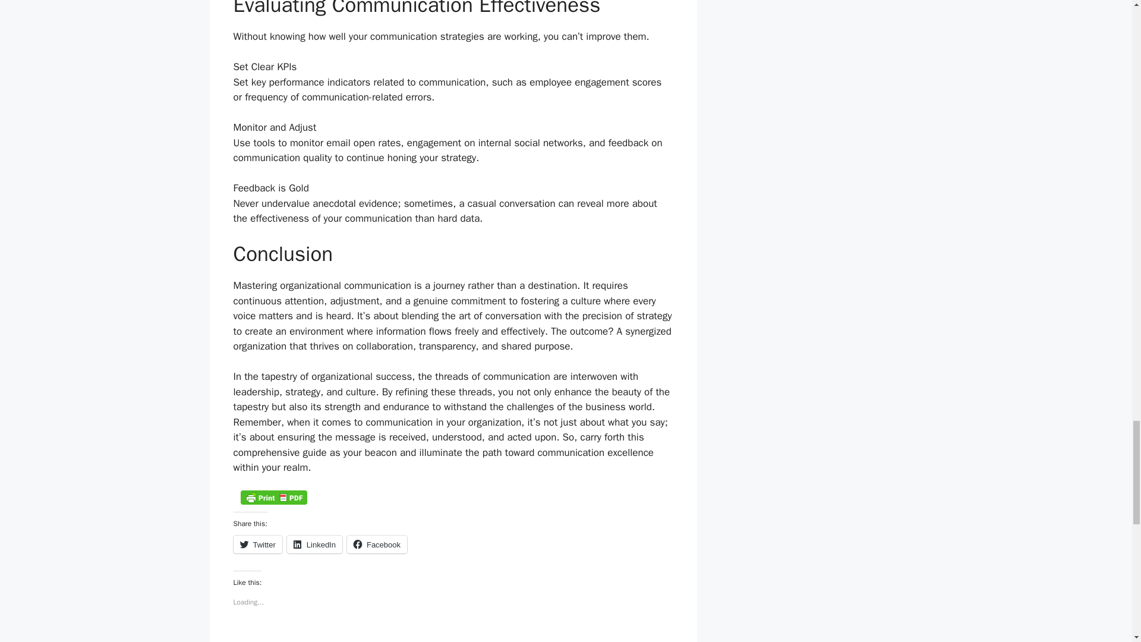 The width and height of the screenshot is (1141, 642). Describe the element at coordinates (315, 544) in the screenshot. I see `LinkedIn` at that location.